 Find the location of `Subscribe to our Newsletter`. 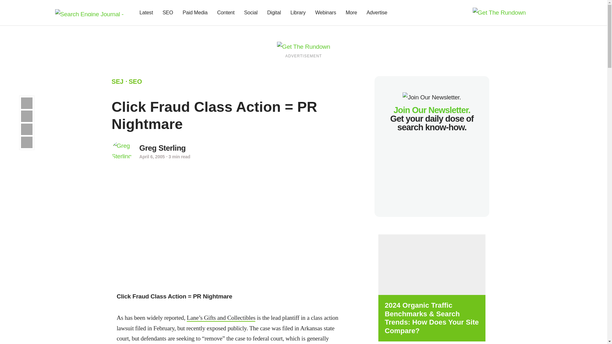

Subscribe to our Newsletter is located at coordinates (537, 13).